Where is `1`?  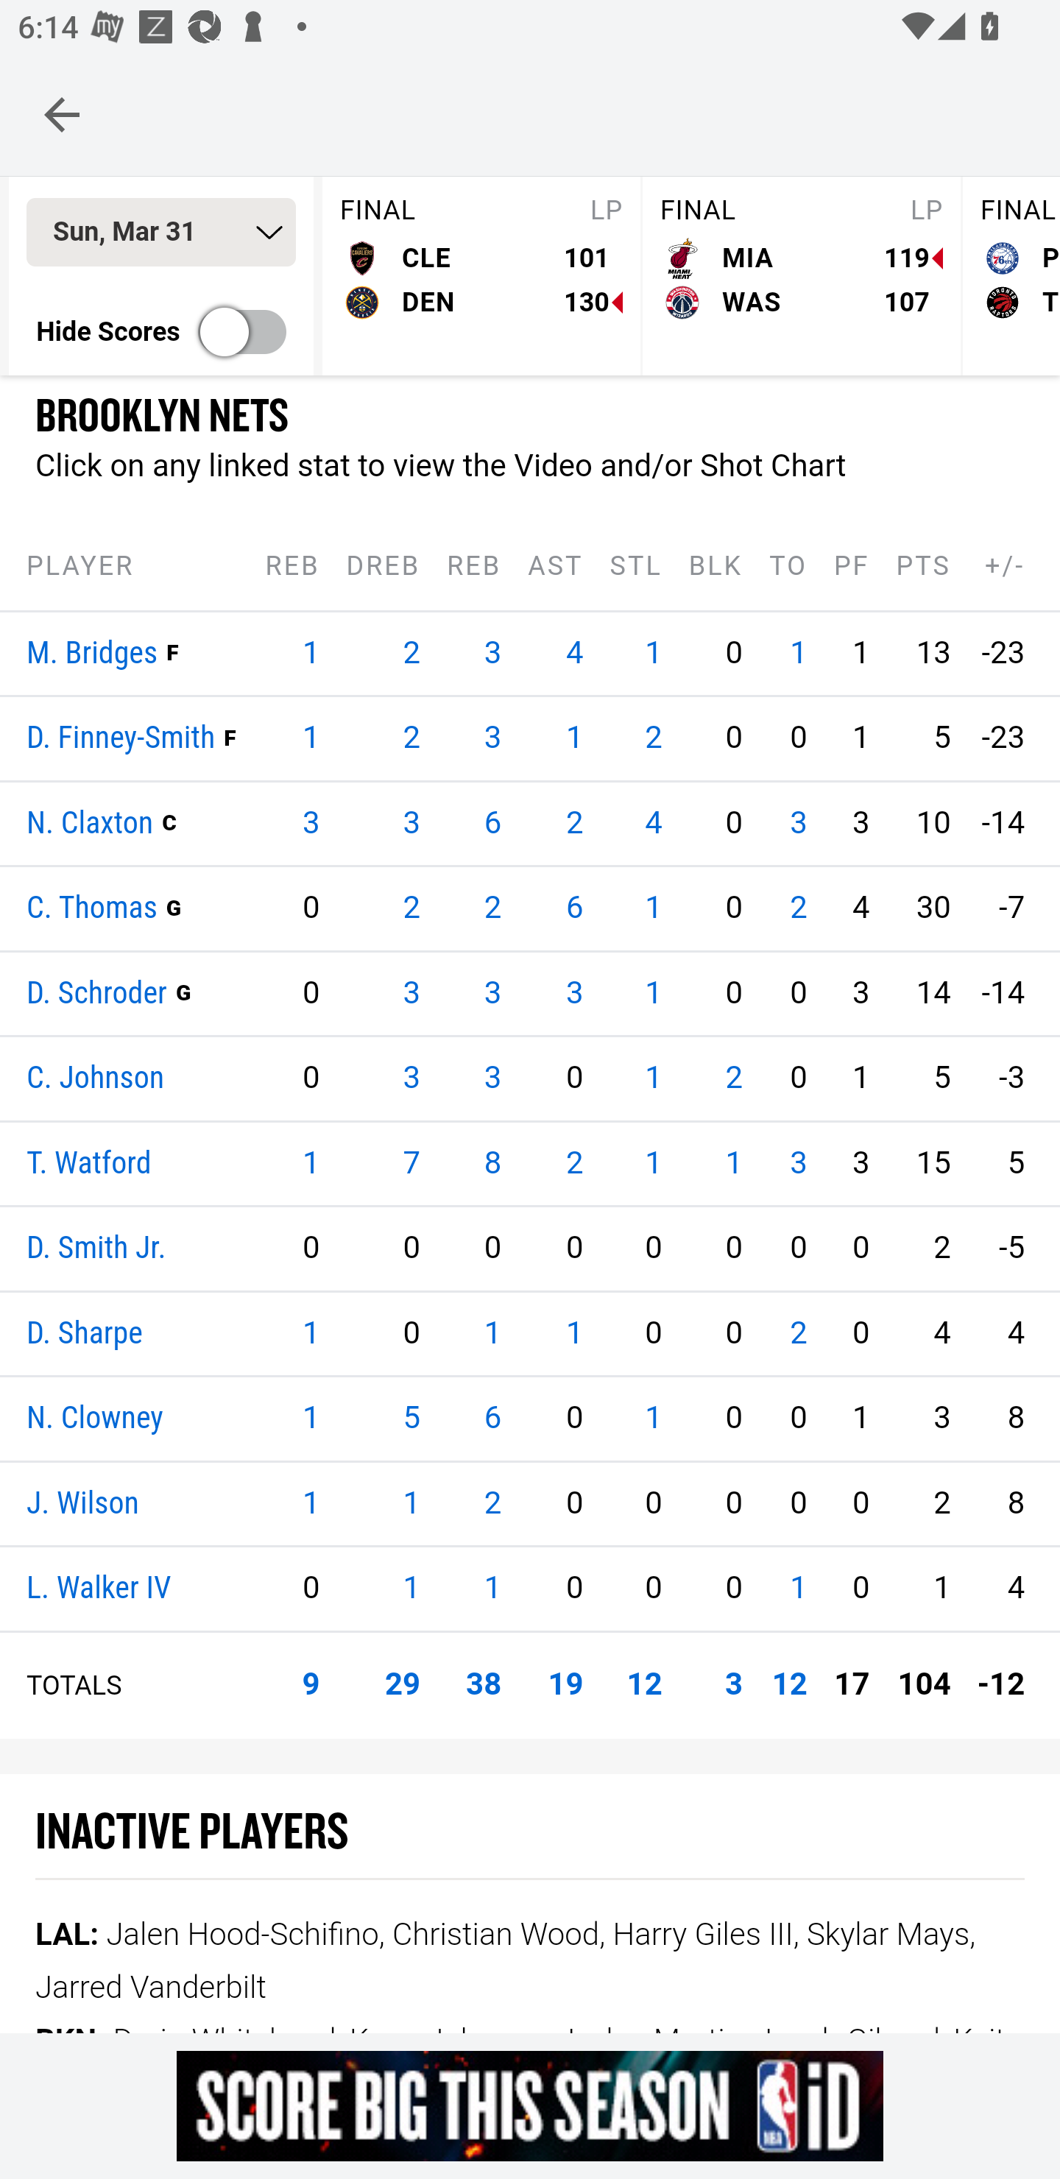
1 is located at coordinates (309, 1163).